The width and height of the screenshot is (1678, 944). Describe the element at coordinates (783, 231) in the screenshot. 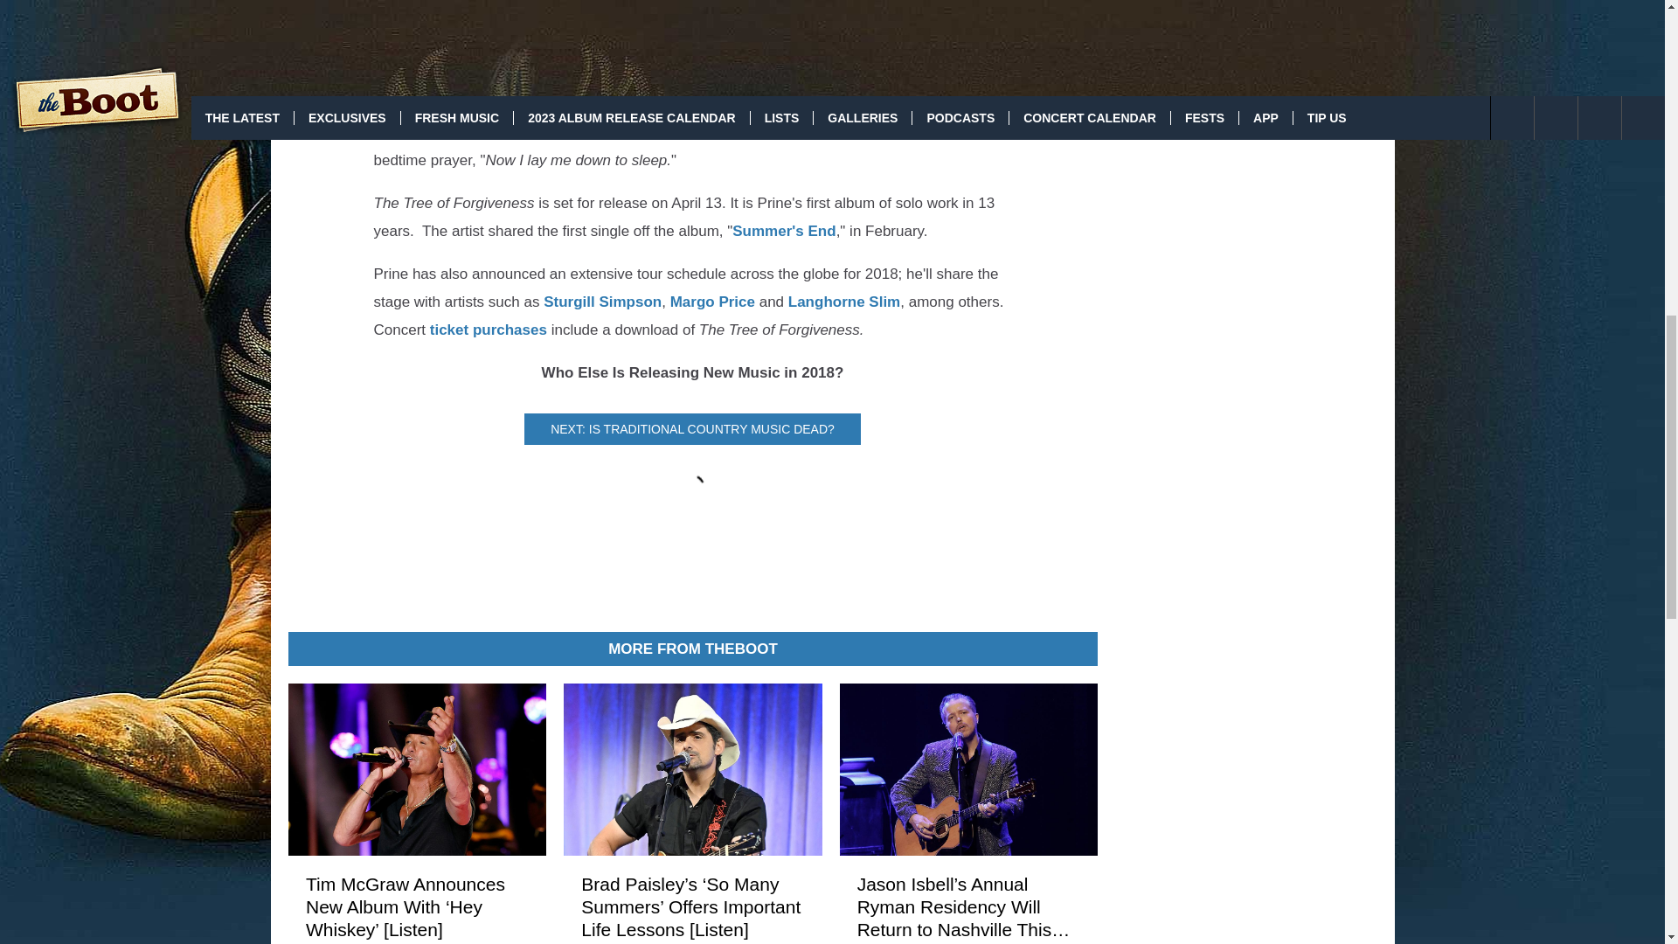

I see `Summer's End` at that location.